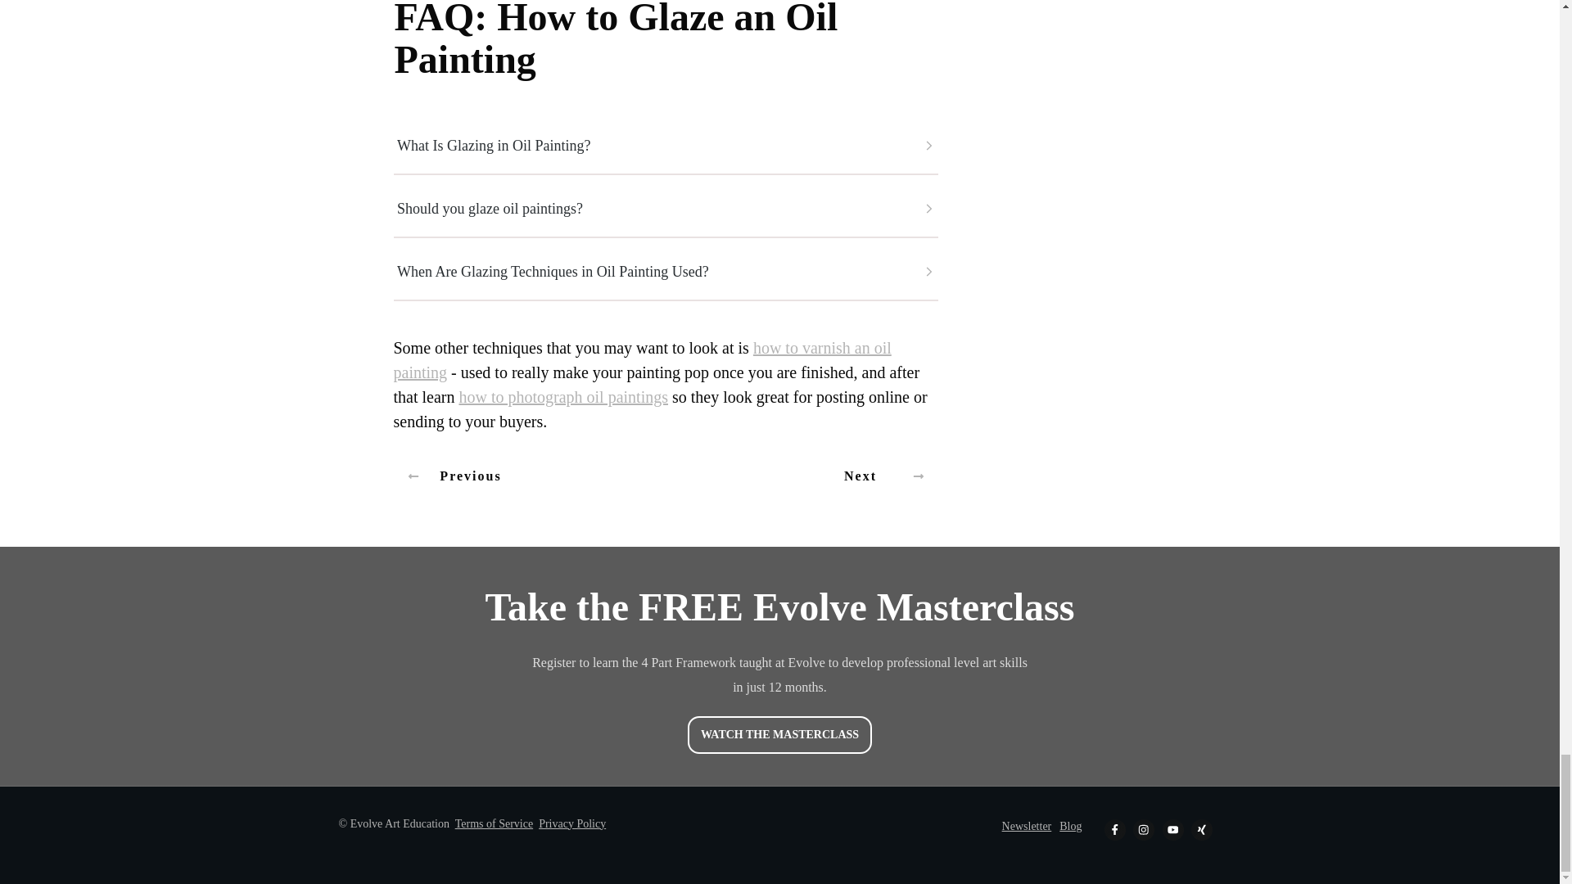  Describe the element at coordinates (563, 396) in the screenshot. I see `how to photograph oil paintings` at that location.